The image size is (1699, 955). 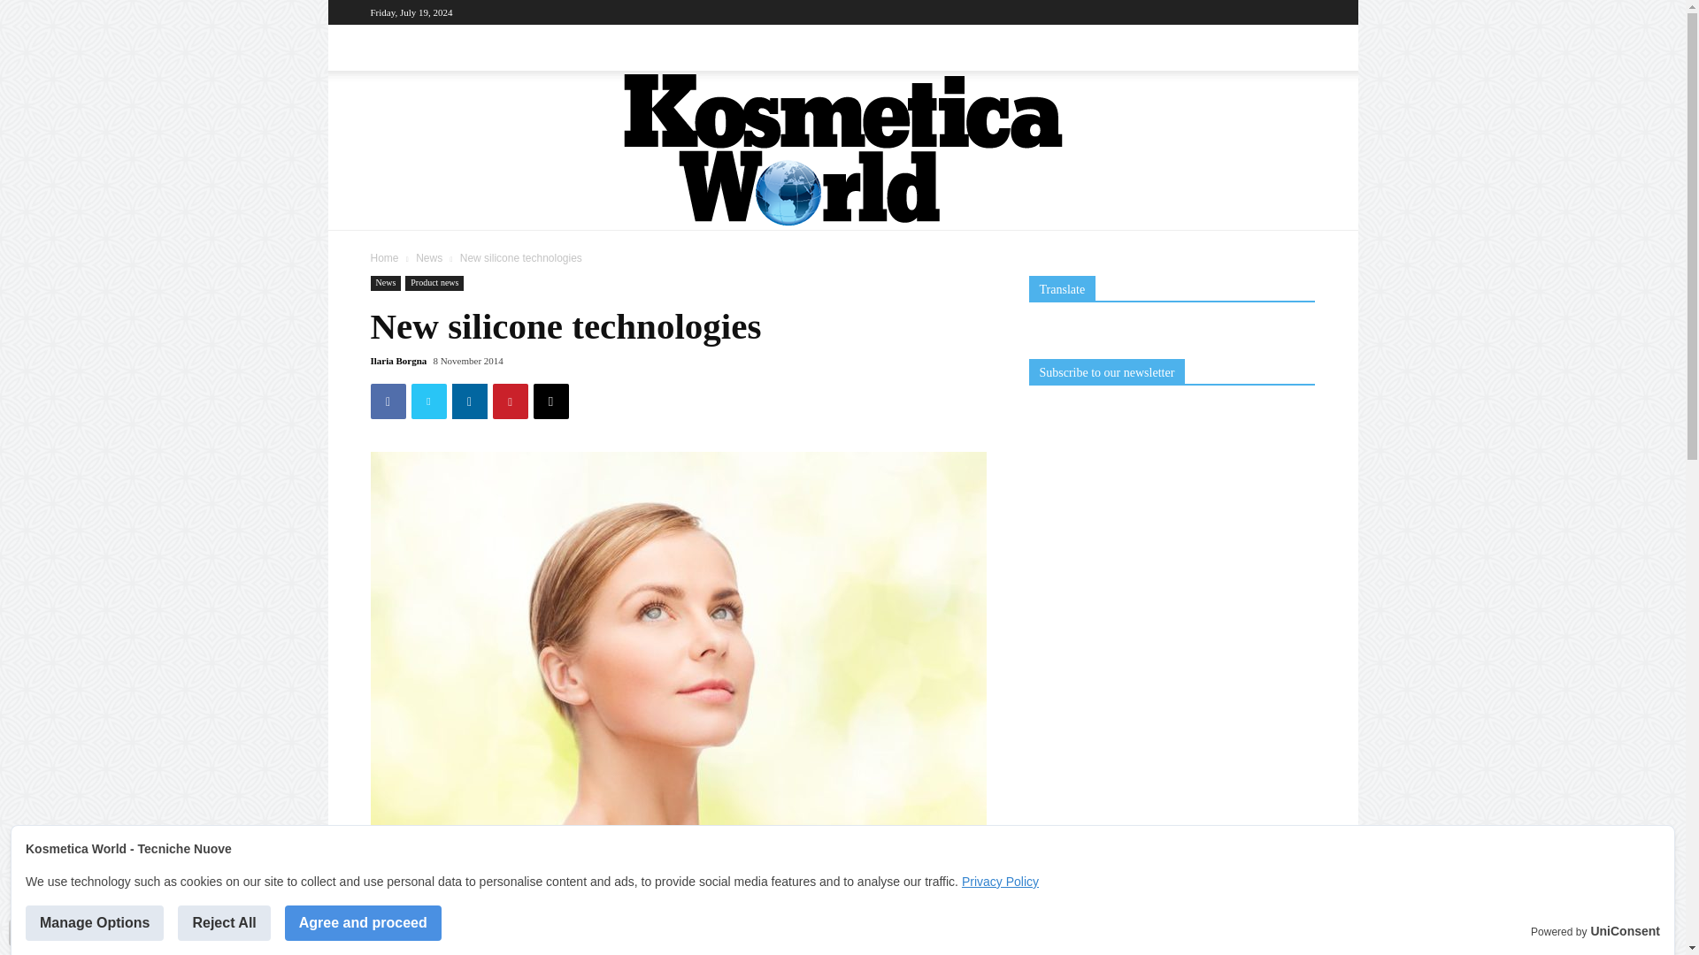 What do you see at coordinates (21, 932) in the screenshot?
I see `Manage Consent` at bounding box center [21, 932].